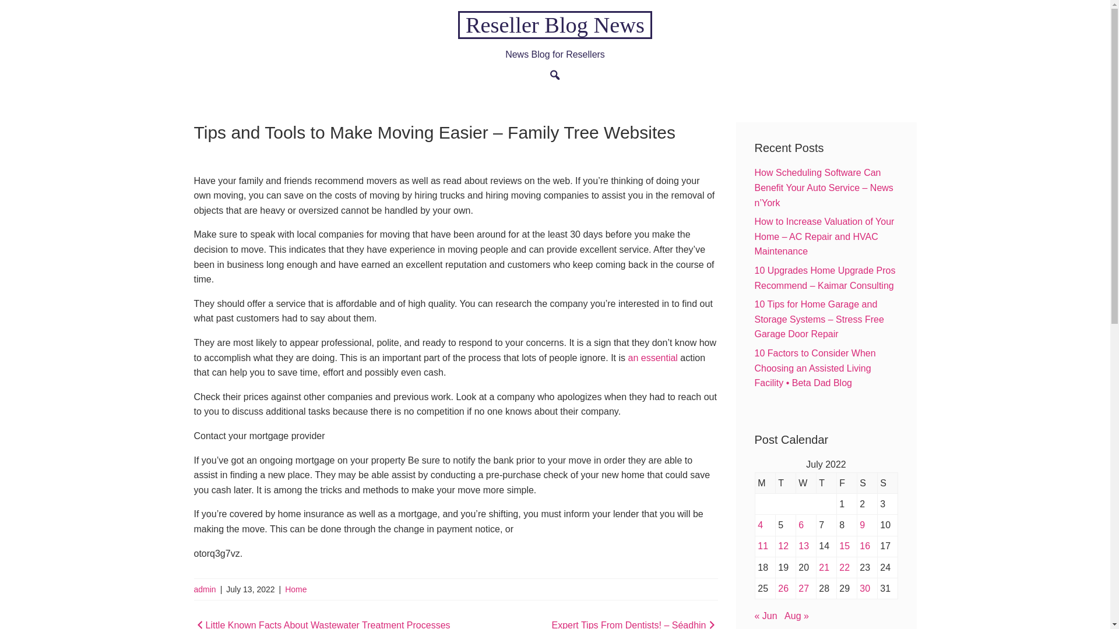 Image resolution: width=1119 pixels, height=629 pixels. Describe the element at coordinates (887, 483) in the screenshot. I see `Sunday` at that location.